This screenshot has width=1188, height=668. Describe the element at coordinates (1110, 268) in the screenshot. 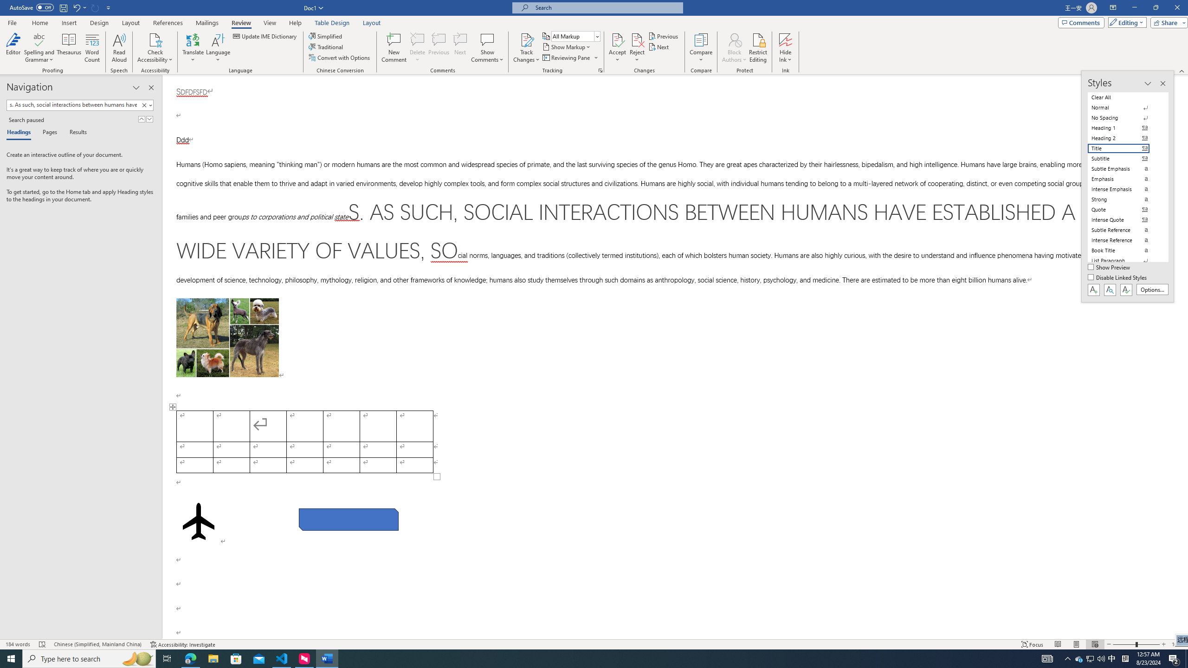

I see `Show Preview` at that location.